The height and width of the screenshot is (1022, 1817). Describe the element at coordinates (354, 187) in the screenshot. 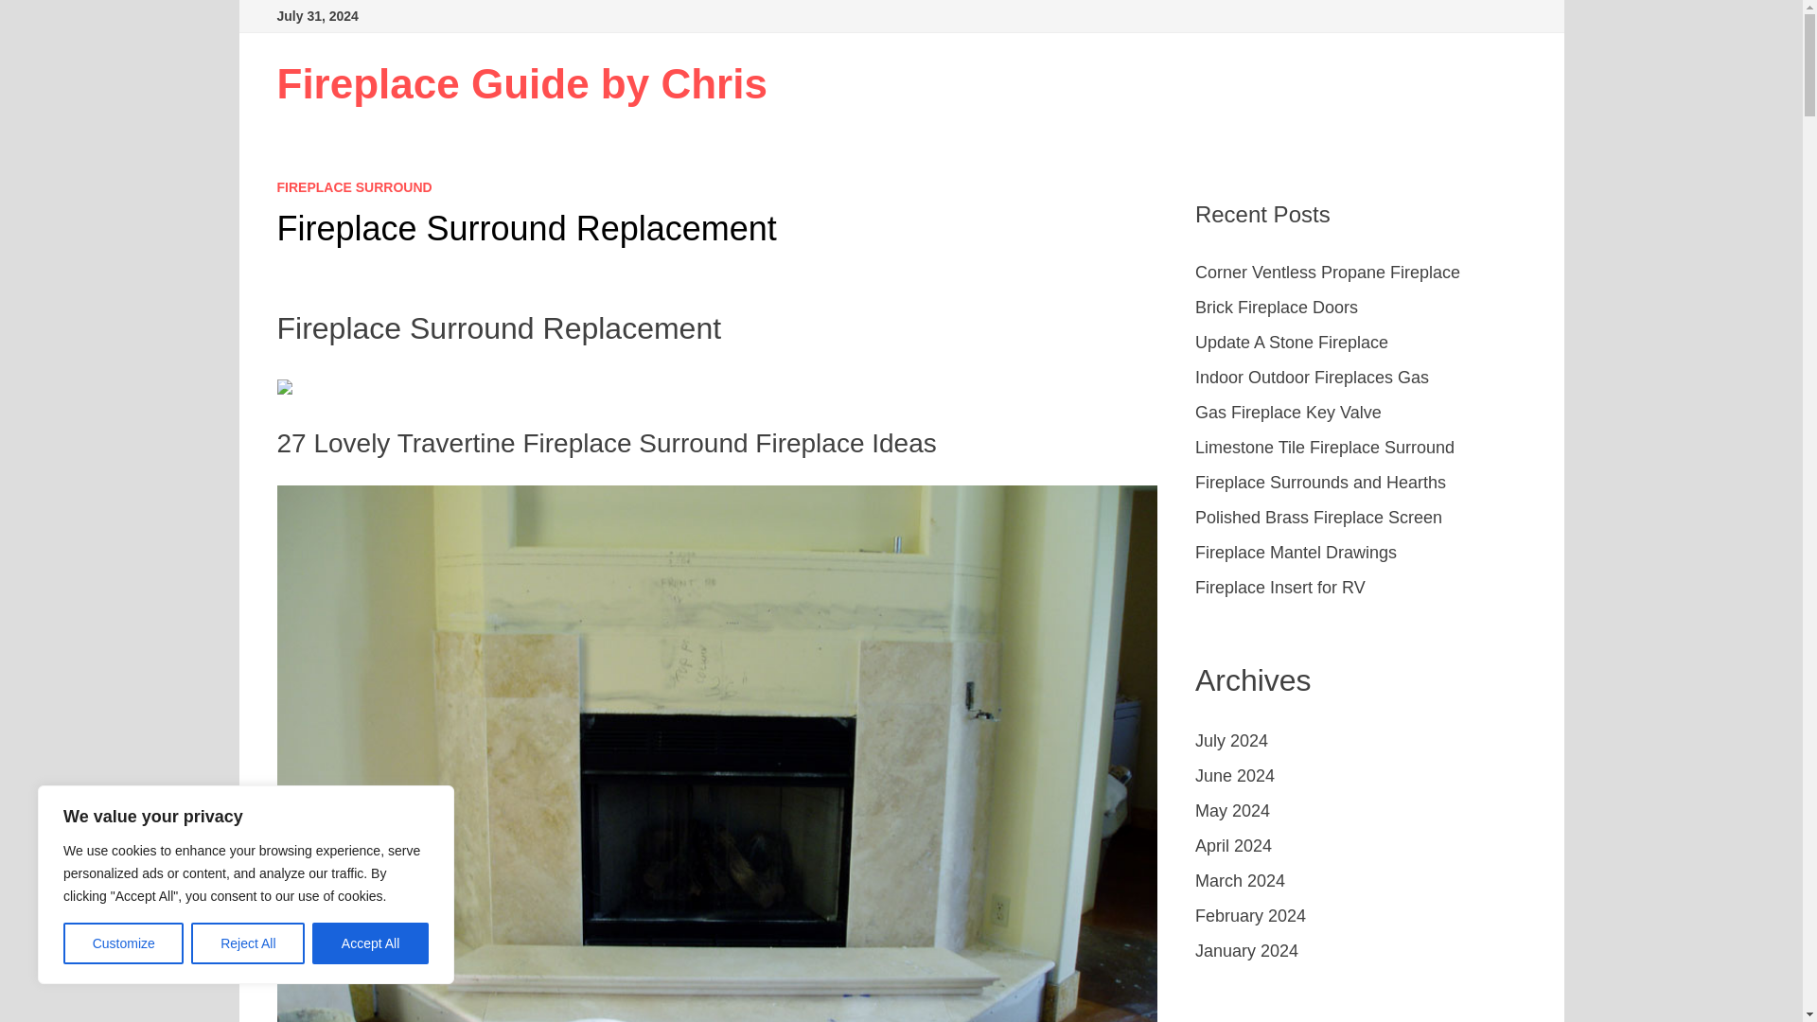

I see `FIREPLACE SURROUND` at that location.